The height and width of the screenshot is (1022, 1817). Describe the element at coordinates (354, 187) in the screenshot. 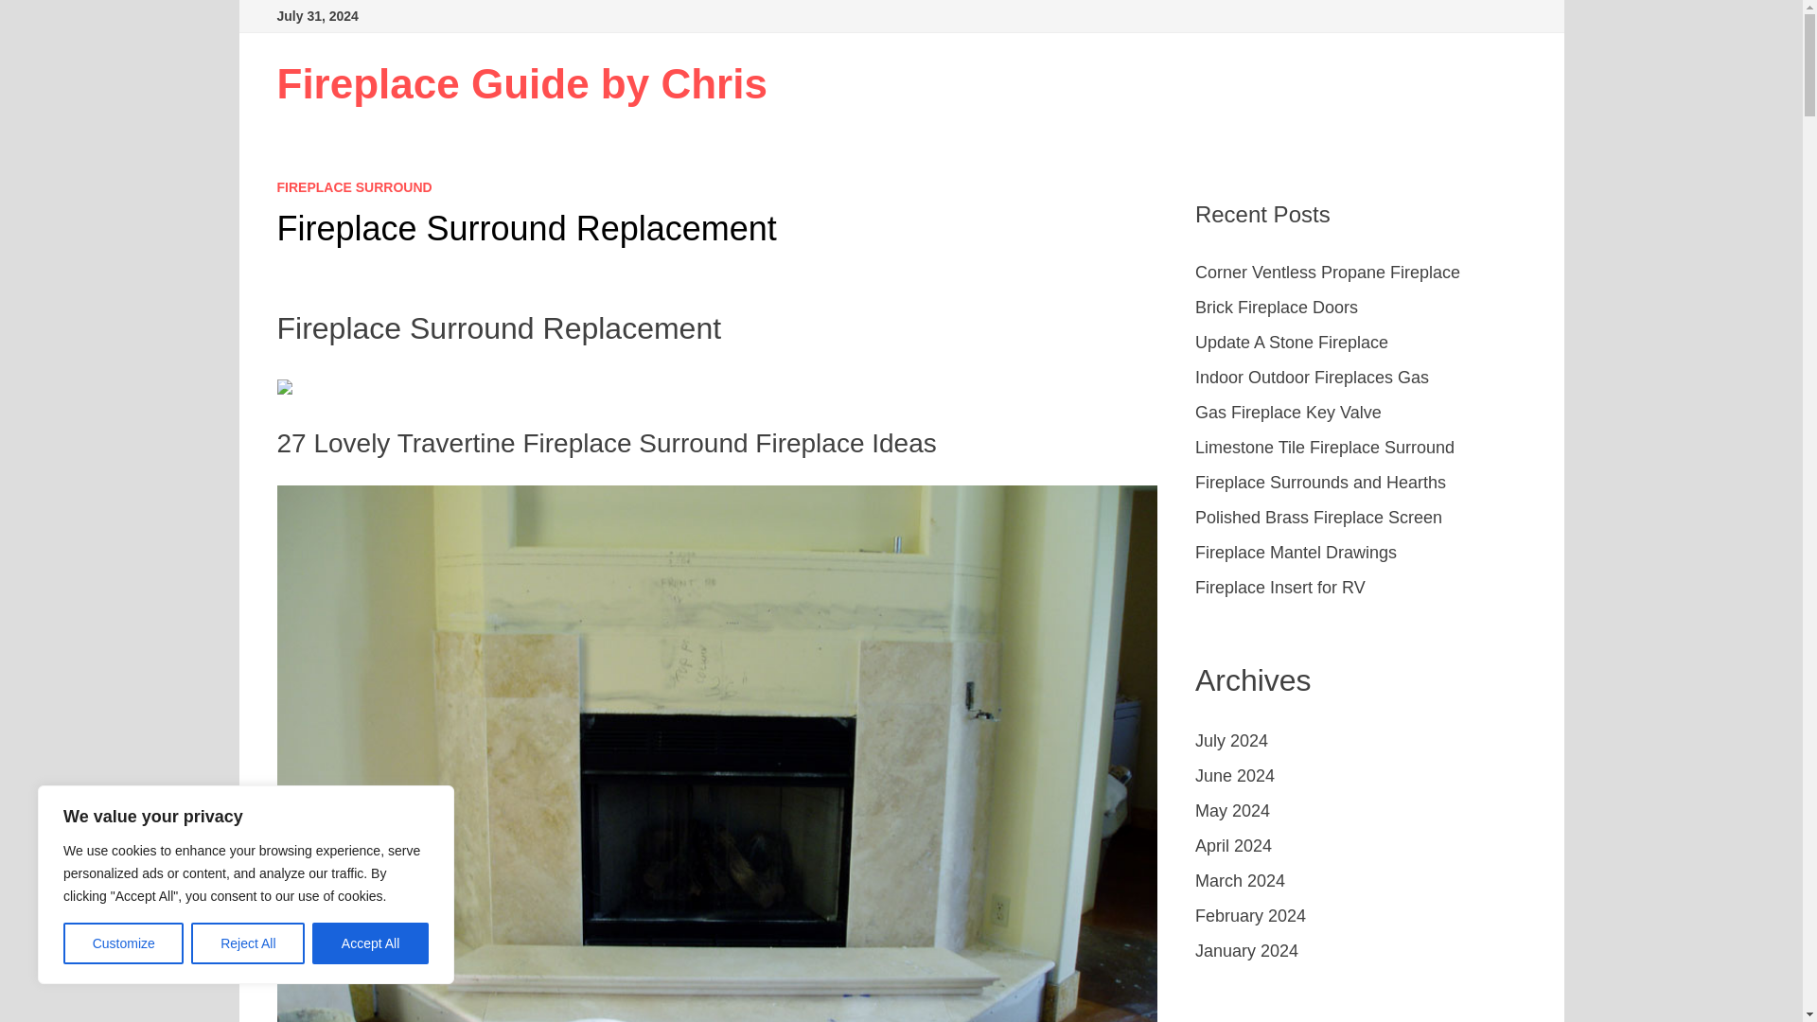

I see `FIREPLACE SURROUND` at that location.